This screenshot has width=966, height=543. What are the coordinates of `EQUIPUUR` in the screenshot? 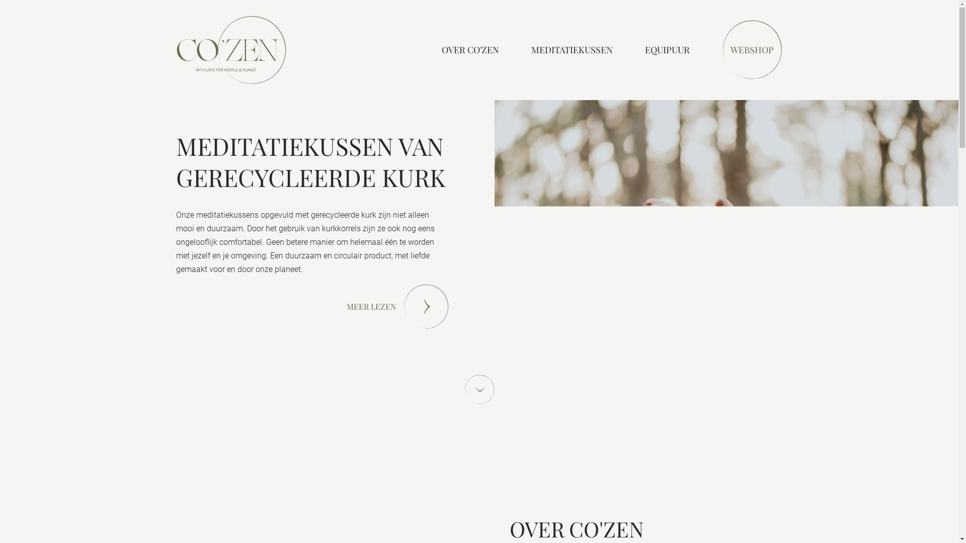 It's located at (667, 50).